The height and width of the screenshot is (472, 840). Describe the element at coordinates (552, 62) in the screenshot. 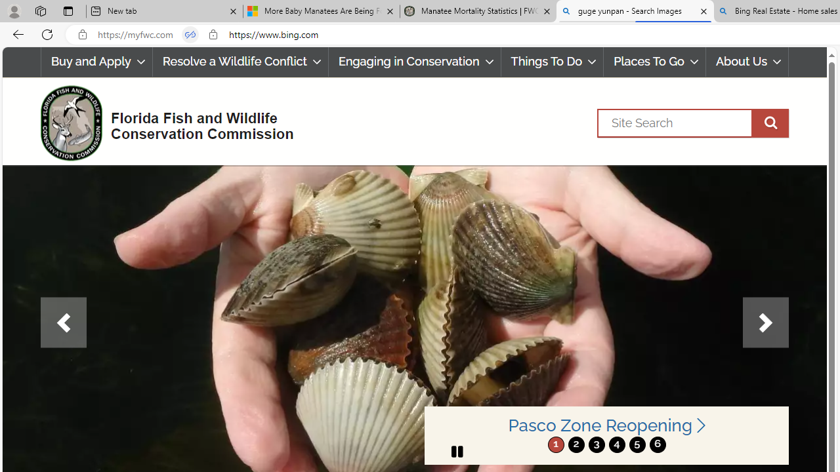

I see `Things To Do` at that location.